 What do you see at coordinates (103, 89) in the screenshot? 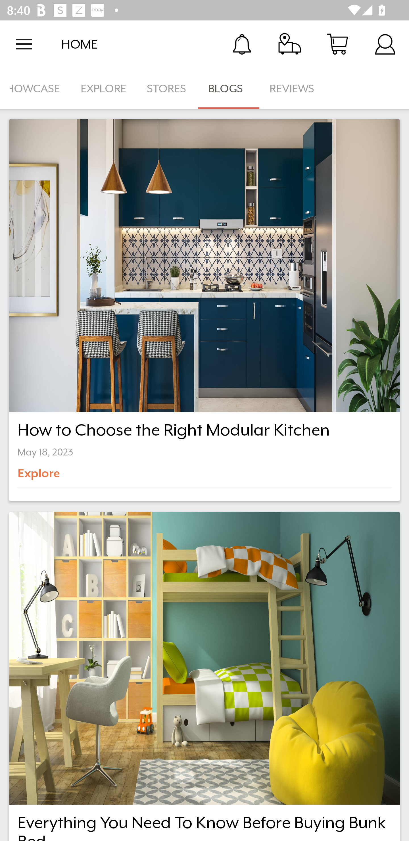
I see `EXPLORE` at bounding box center [103, 89].